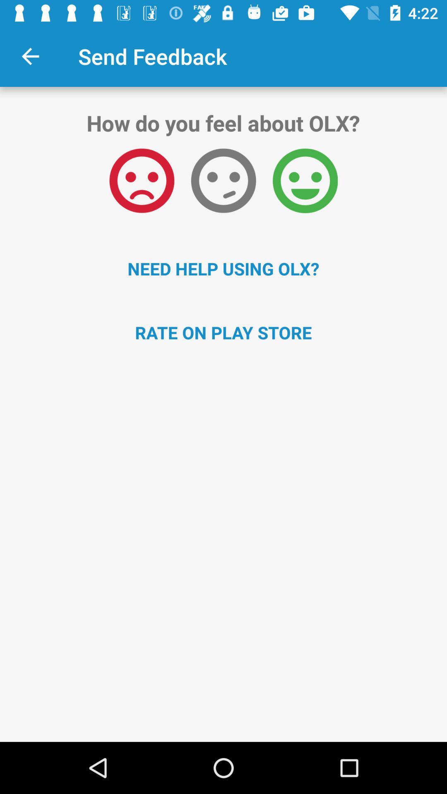  What do you see at coordinates (223, 268) in the screenshot?
I see `launch need help using icon` at bounding box center [223, 268].